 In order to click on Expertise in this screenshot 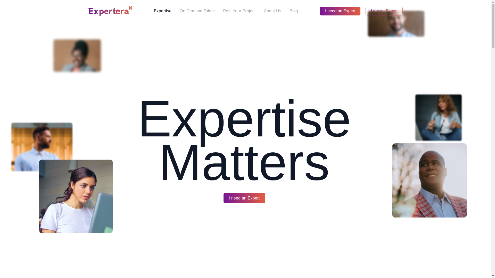, I will do `click(163, 11)`.